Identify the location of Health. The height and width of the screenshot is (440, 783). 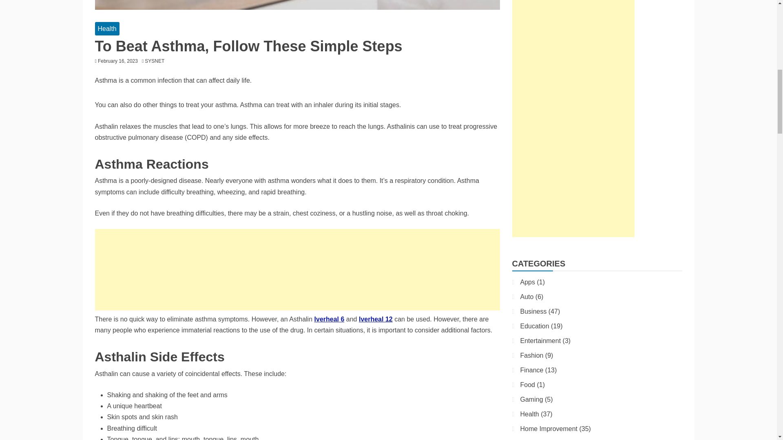
(107, 29).